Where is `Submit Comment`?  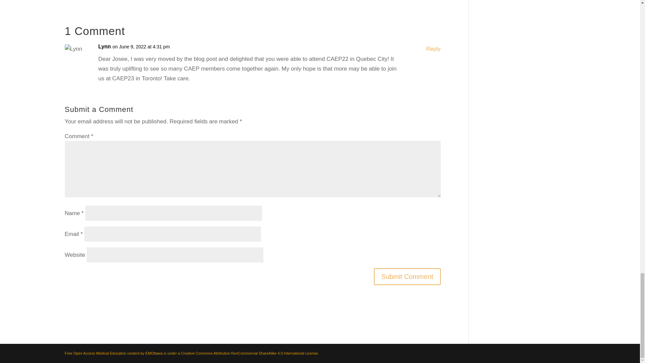
Submit Comment is located at coordinates (407, 276).